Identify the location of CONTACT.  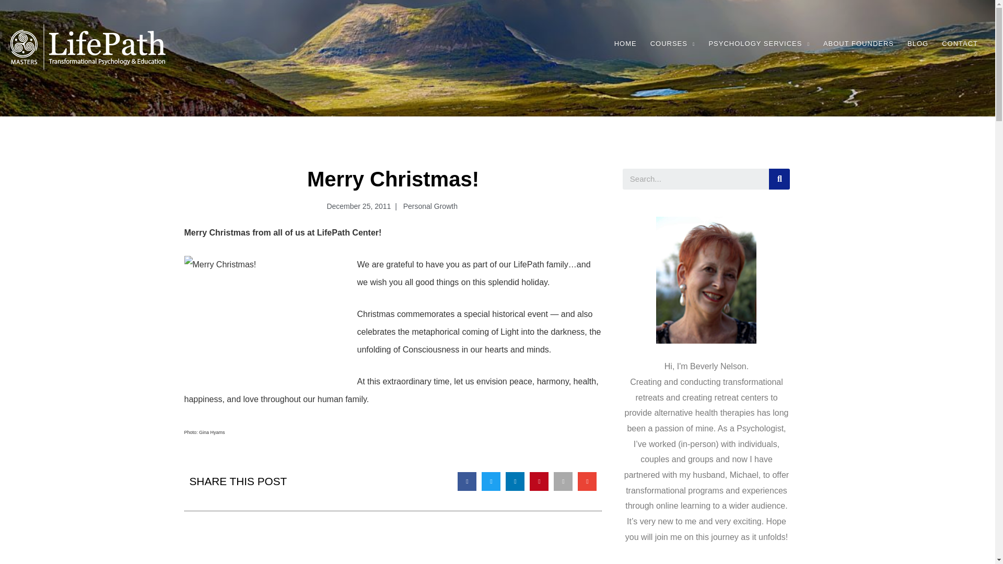
(960, 44).